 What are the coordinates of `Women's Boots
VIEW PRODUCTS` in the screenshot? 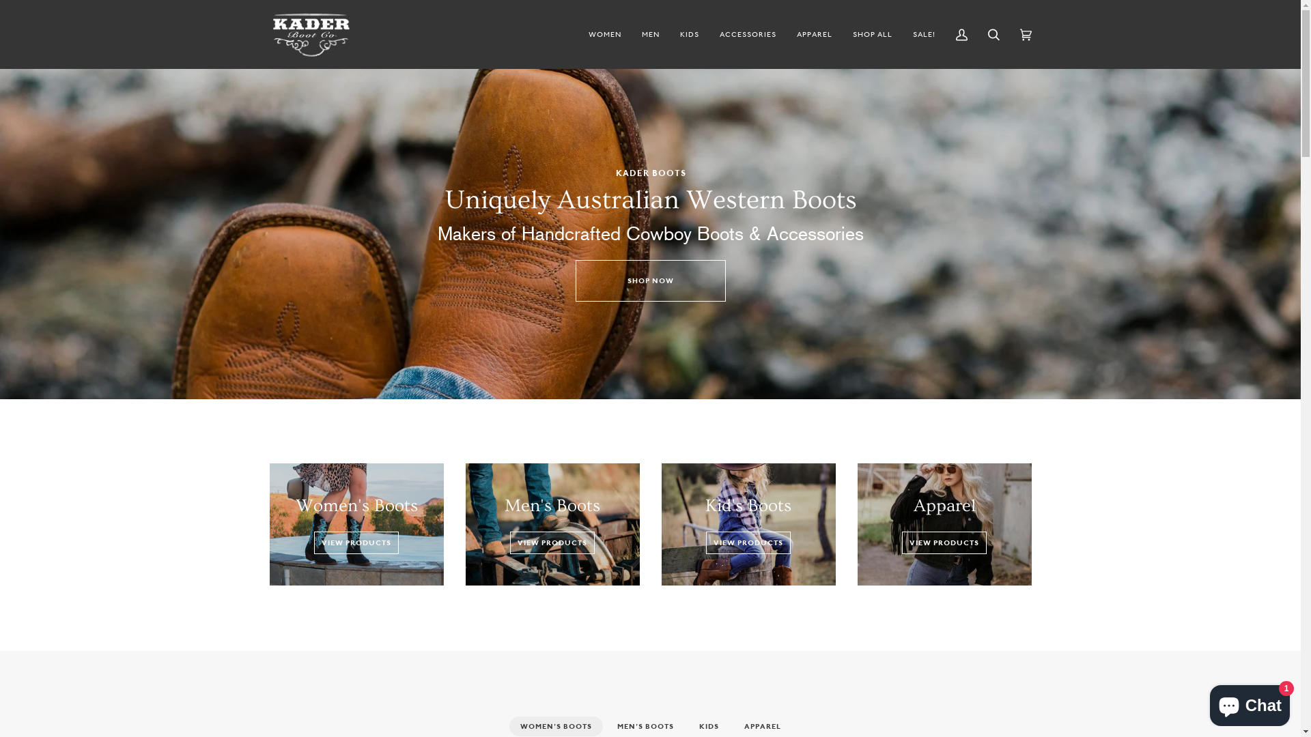 It's located at (356, 524).